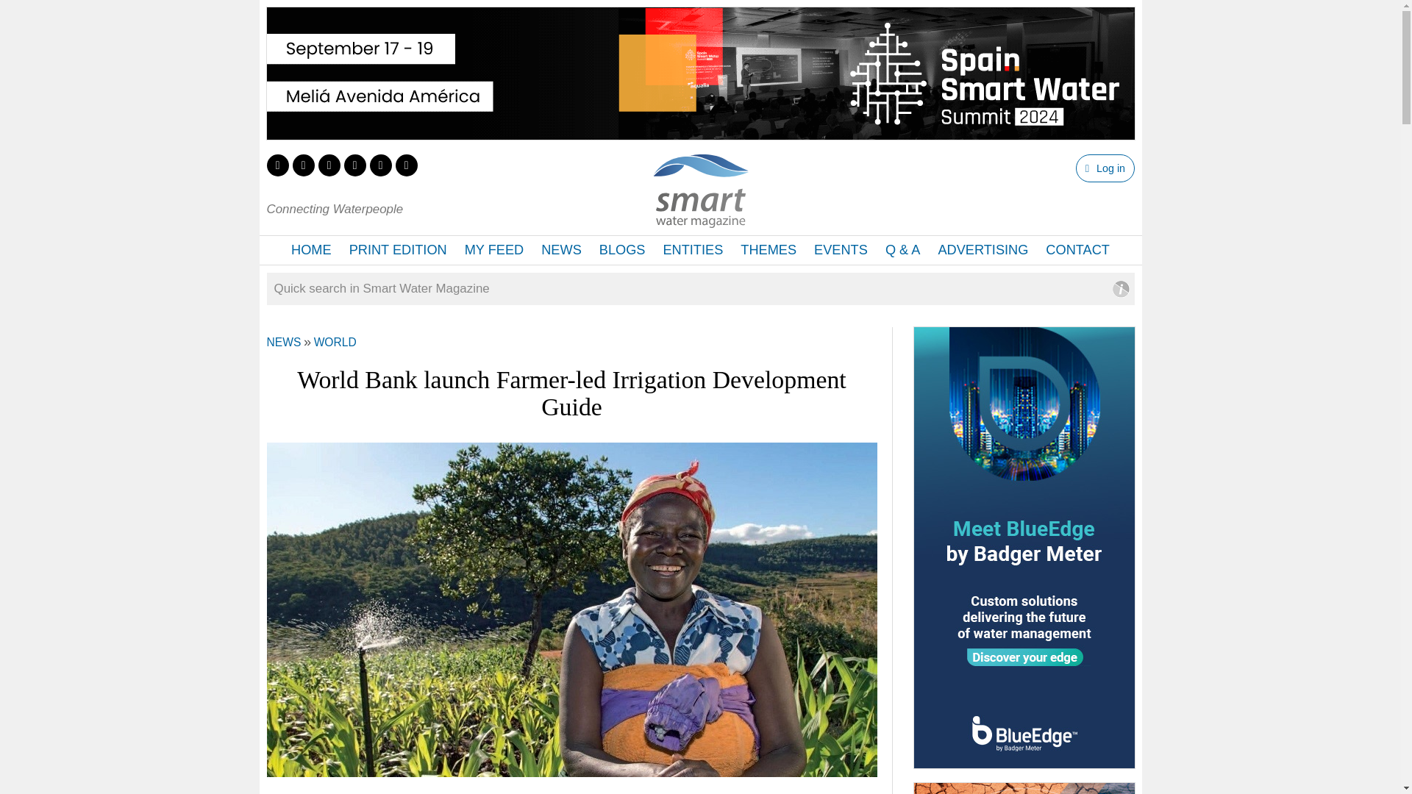 Image resolution: width=1412 pixels, height=794 pixels. I want to click on MY FEED, so click(494, 250).